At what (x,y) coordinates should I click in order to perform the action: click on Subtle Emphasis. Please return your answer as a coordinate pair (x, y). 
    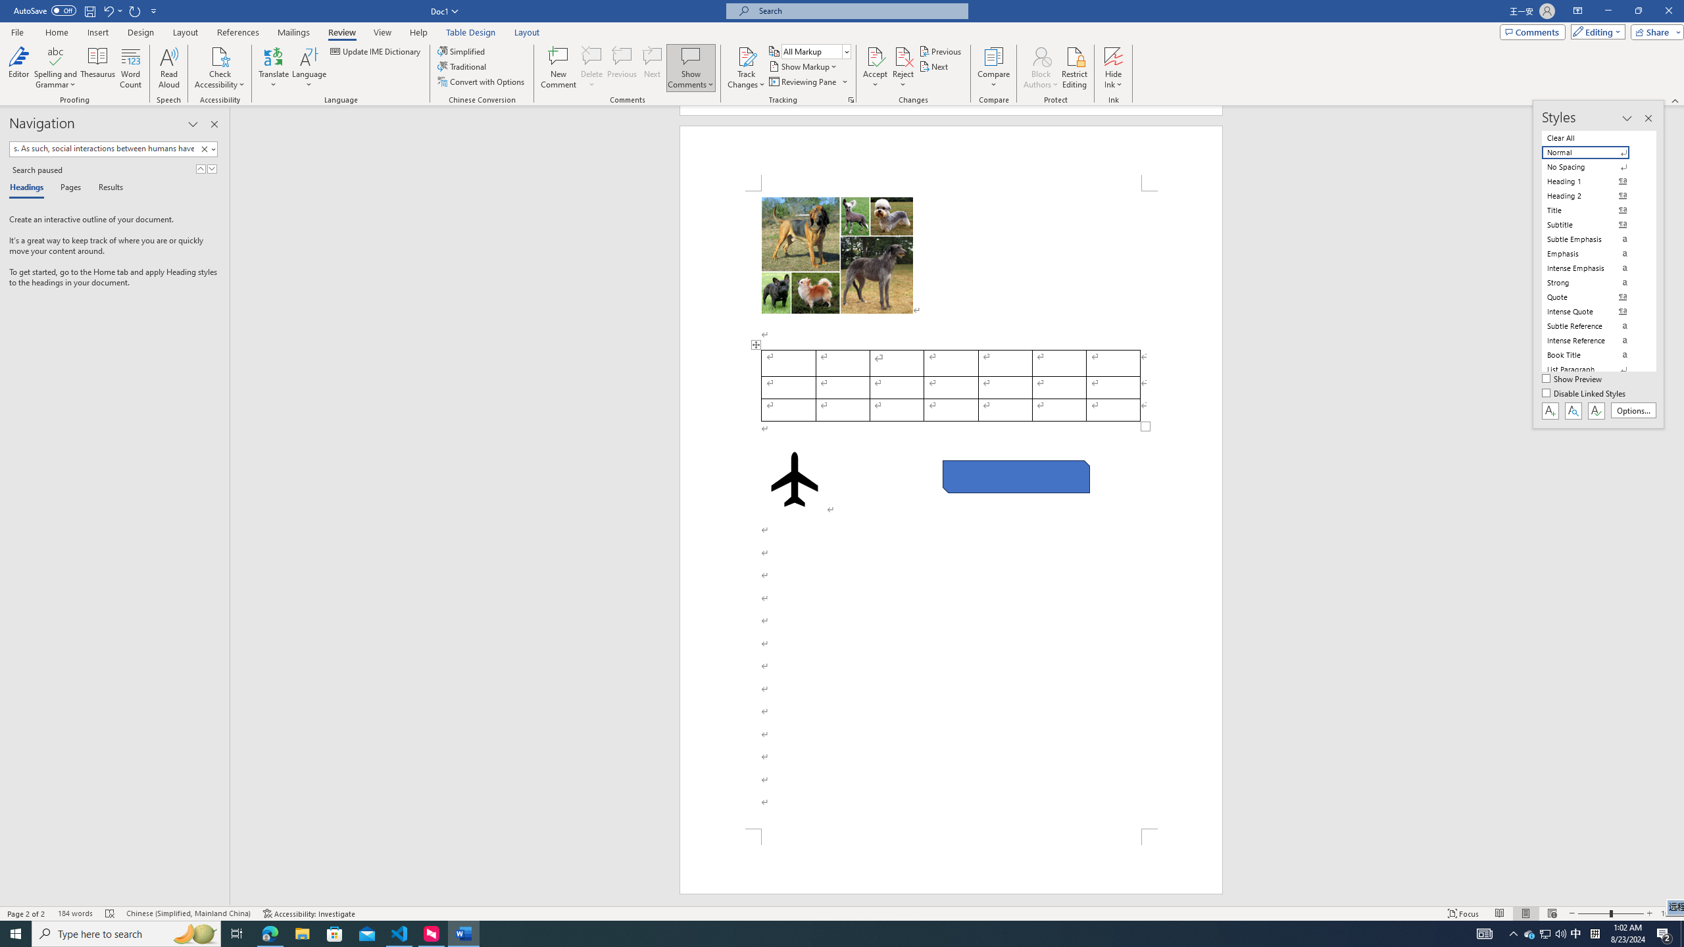
    Looking at the image, I should click on (1593, 239).